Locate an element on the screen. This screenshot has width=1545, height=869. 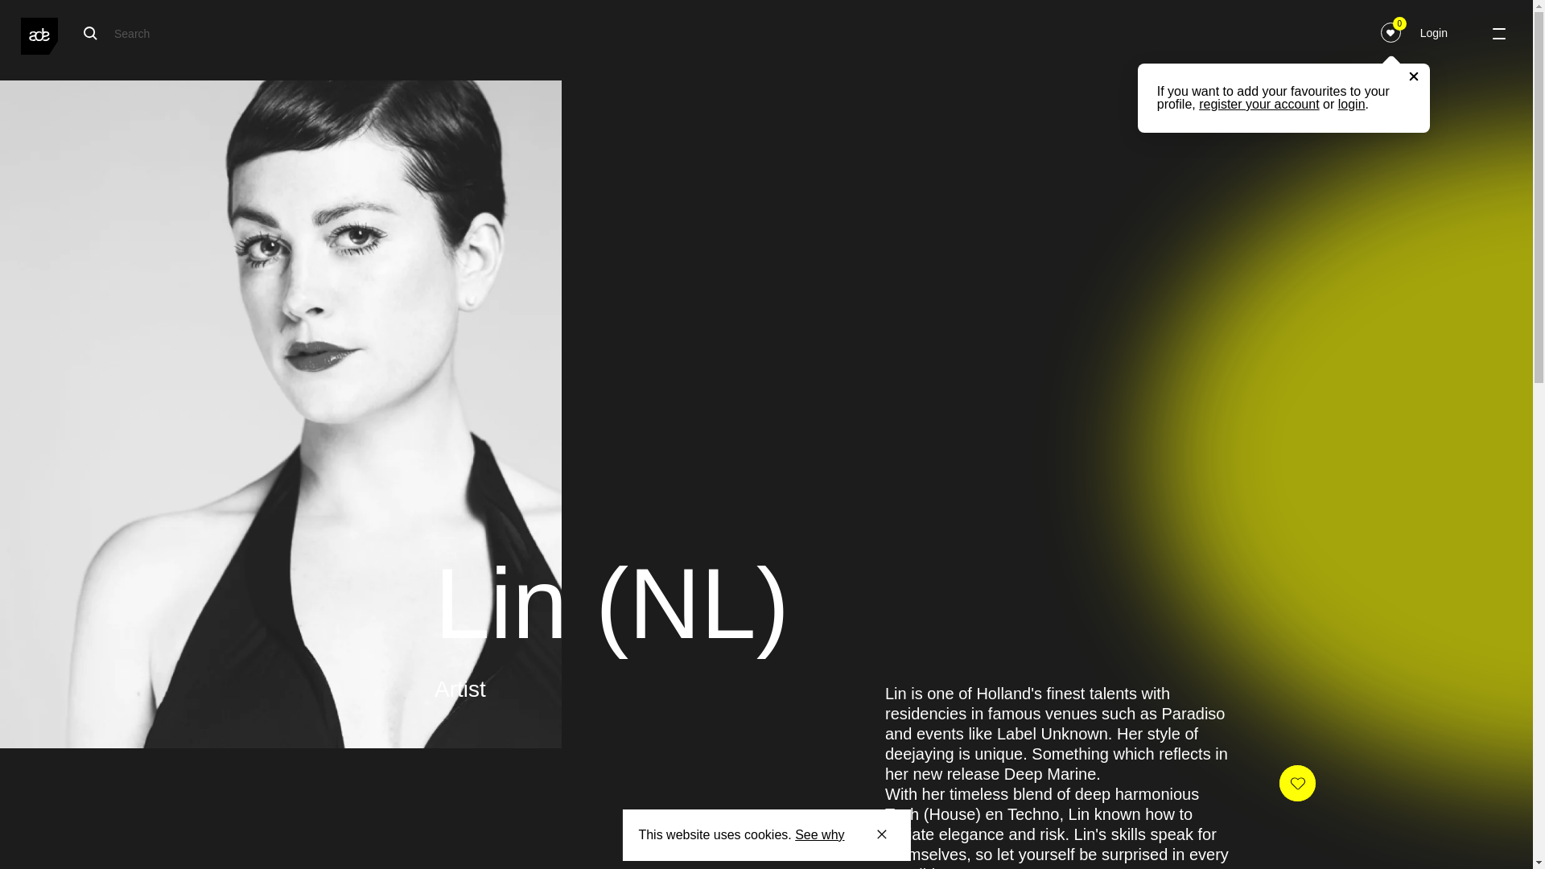
register your account is located at coordinates (1259, 104).